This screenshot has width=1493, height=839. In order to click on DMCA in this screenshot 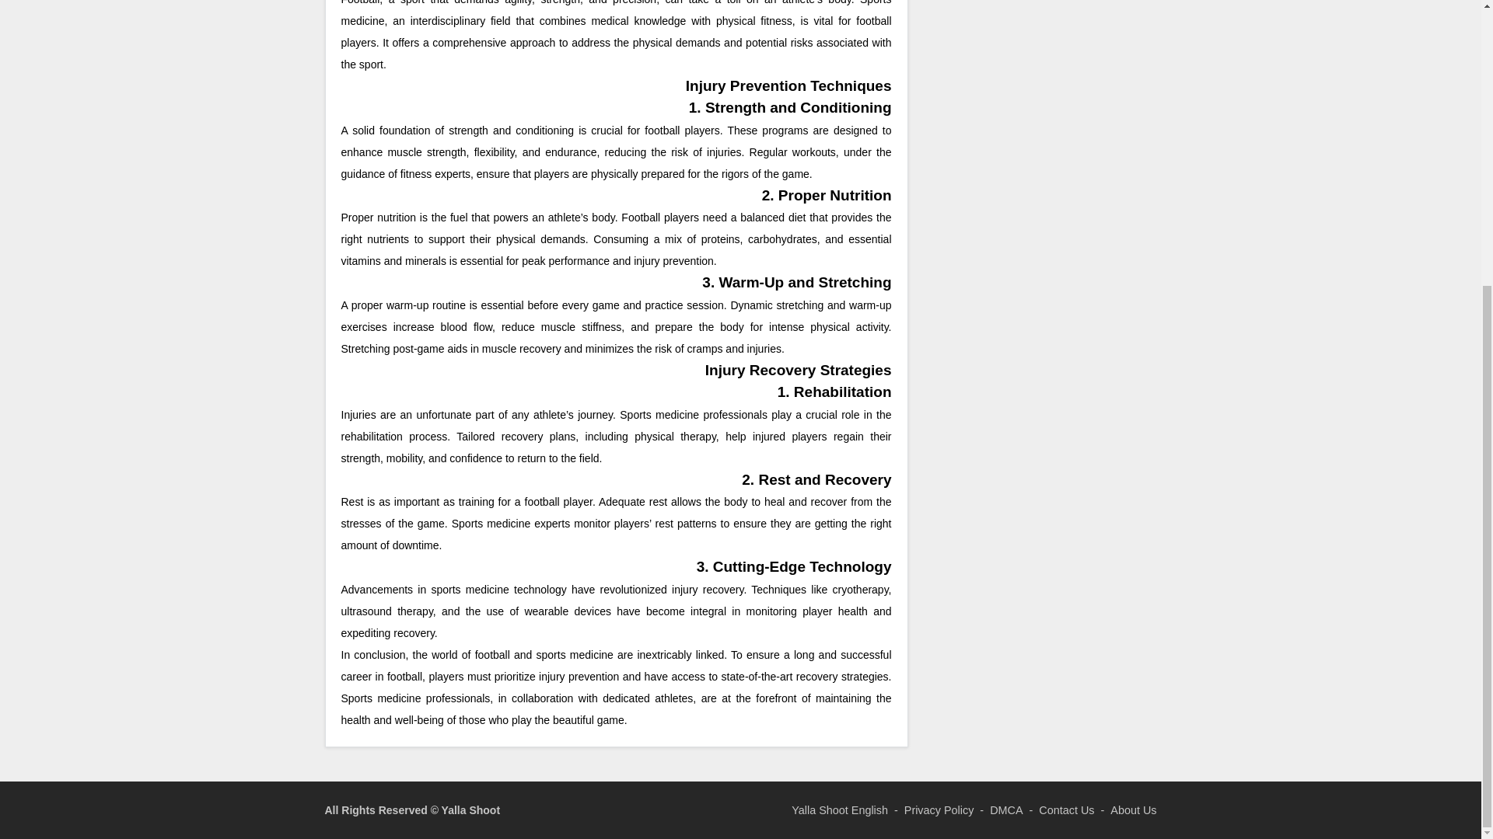, I will do `click(1006, 809)`.